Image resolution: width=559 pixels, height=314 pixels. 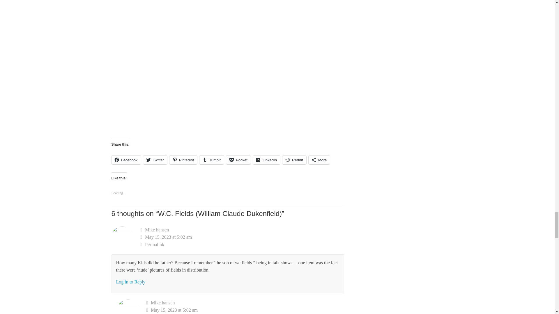 What do you see at coordinates (212, 160) in the screenshot?
I see `Click to share on Tumblr` at bounding box center [212, 160].